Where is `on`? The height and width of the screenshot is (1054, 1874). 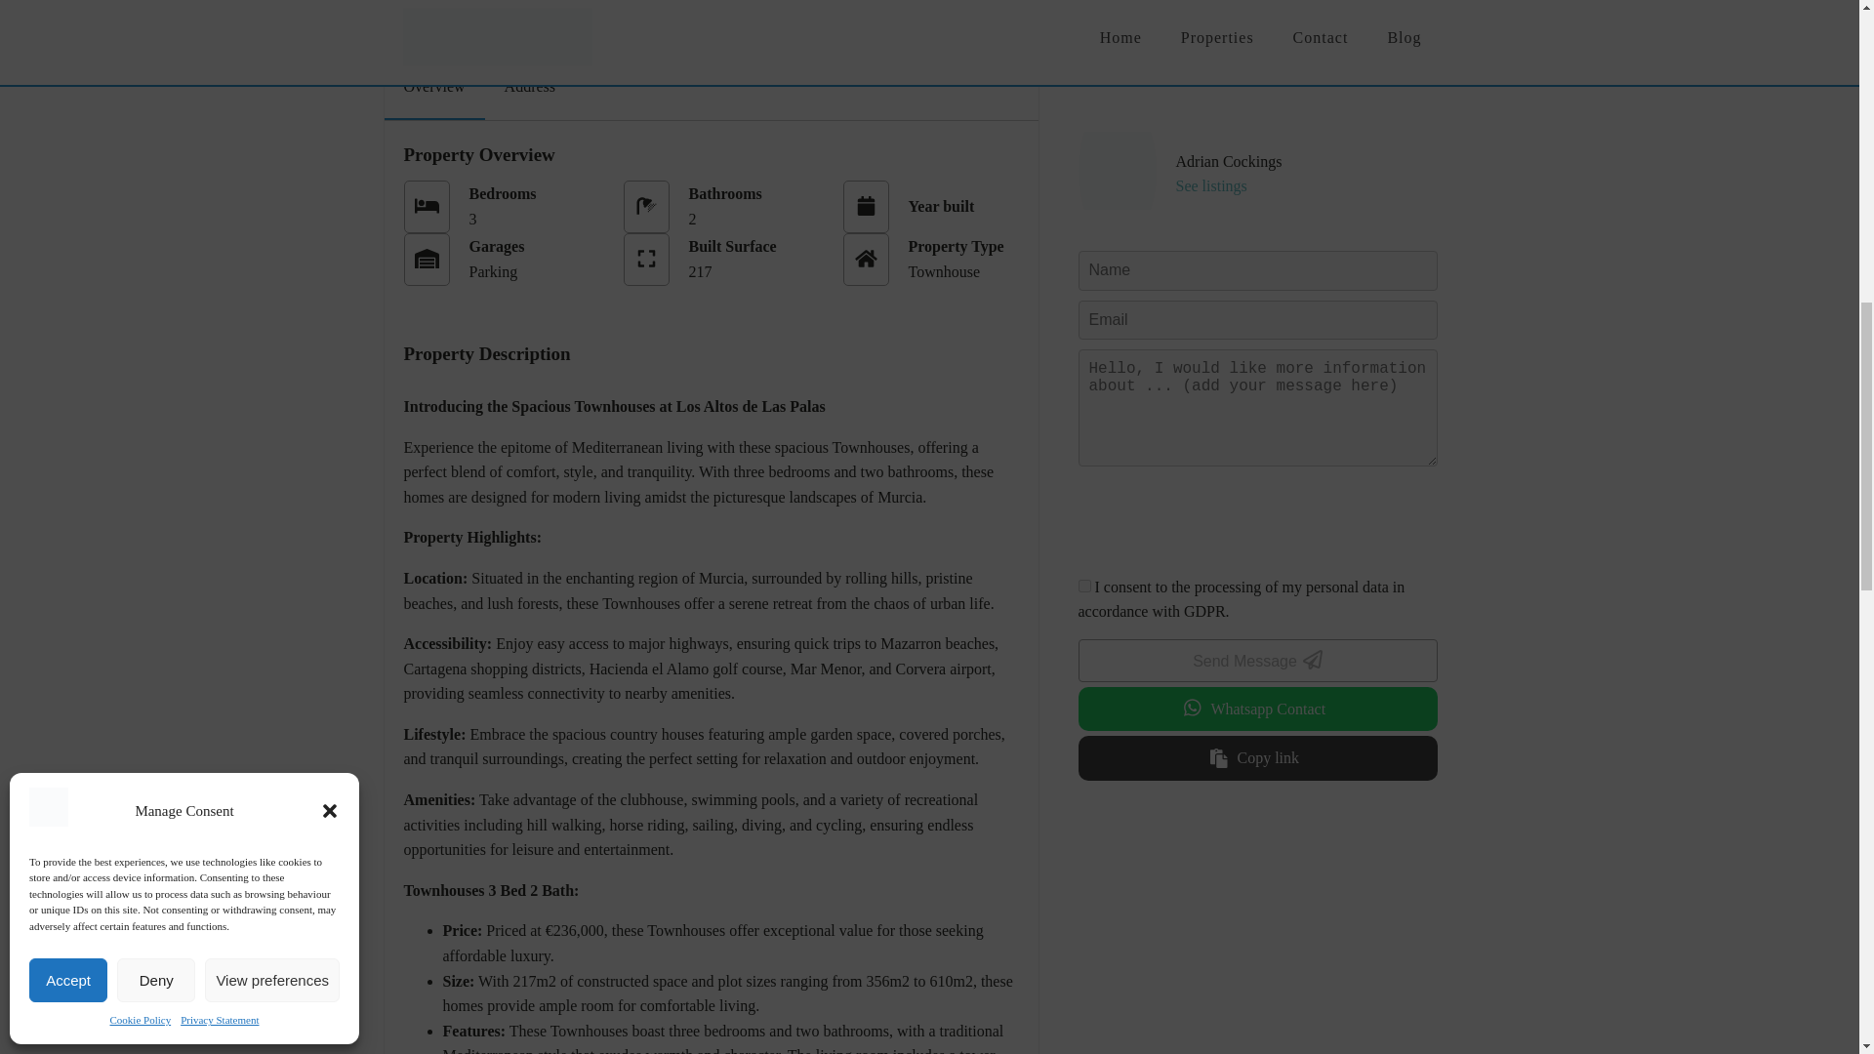 on is located at coordinates (1083, 580).